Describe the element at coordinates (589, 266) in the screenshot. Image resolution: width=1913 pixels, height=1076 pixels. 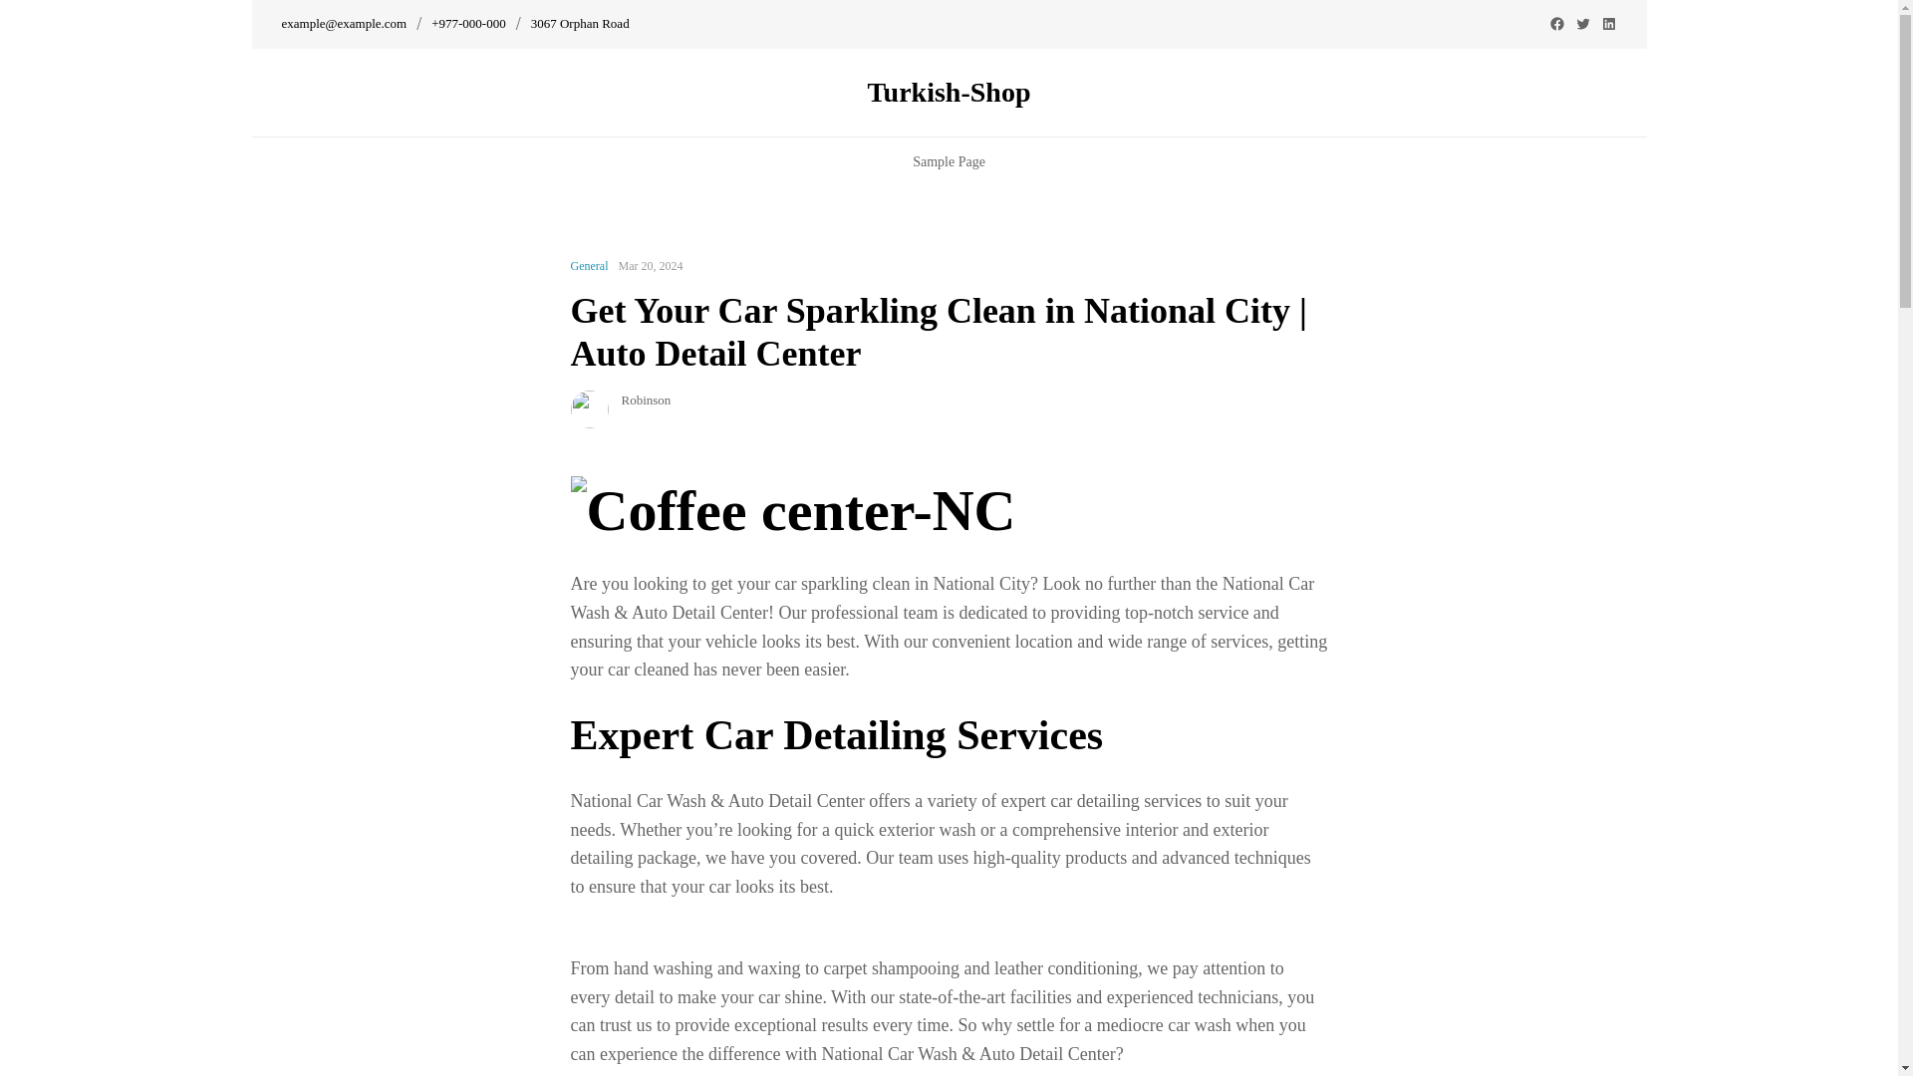
I see `General` at that location.